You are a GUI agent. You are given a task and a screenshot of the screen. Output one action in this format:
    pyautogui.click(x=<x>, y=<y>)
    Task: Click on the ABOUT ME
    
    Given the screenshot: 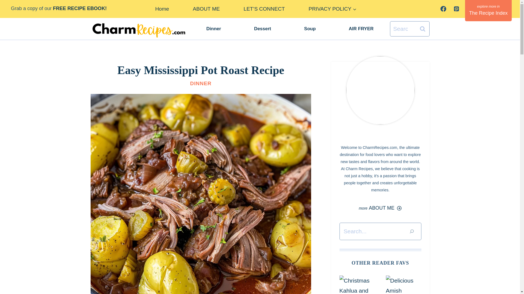 What is the action you would take?
    pyautogui.click(x=206, y=9)
    